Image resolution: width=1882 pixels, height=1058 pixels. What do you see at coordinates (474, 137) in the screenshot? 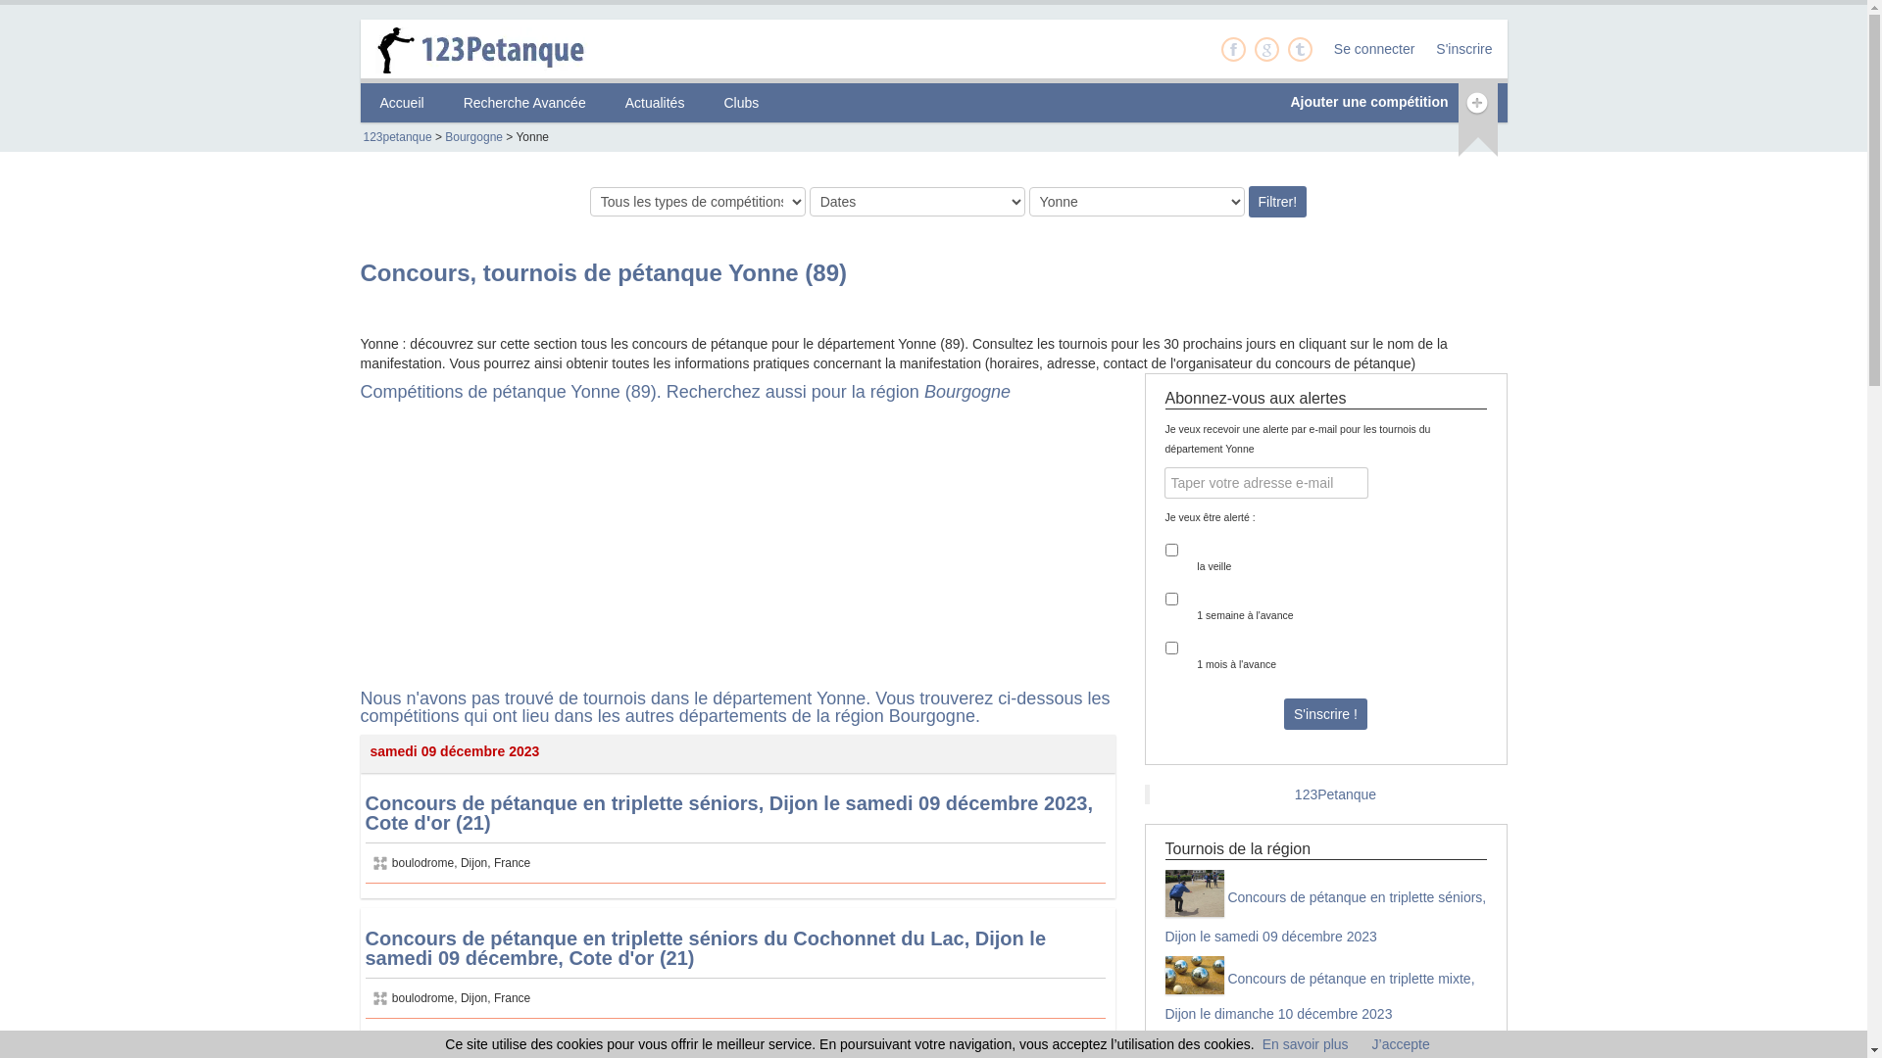
I see `Bourgogne` at bounding box center [474, 137].